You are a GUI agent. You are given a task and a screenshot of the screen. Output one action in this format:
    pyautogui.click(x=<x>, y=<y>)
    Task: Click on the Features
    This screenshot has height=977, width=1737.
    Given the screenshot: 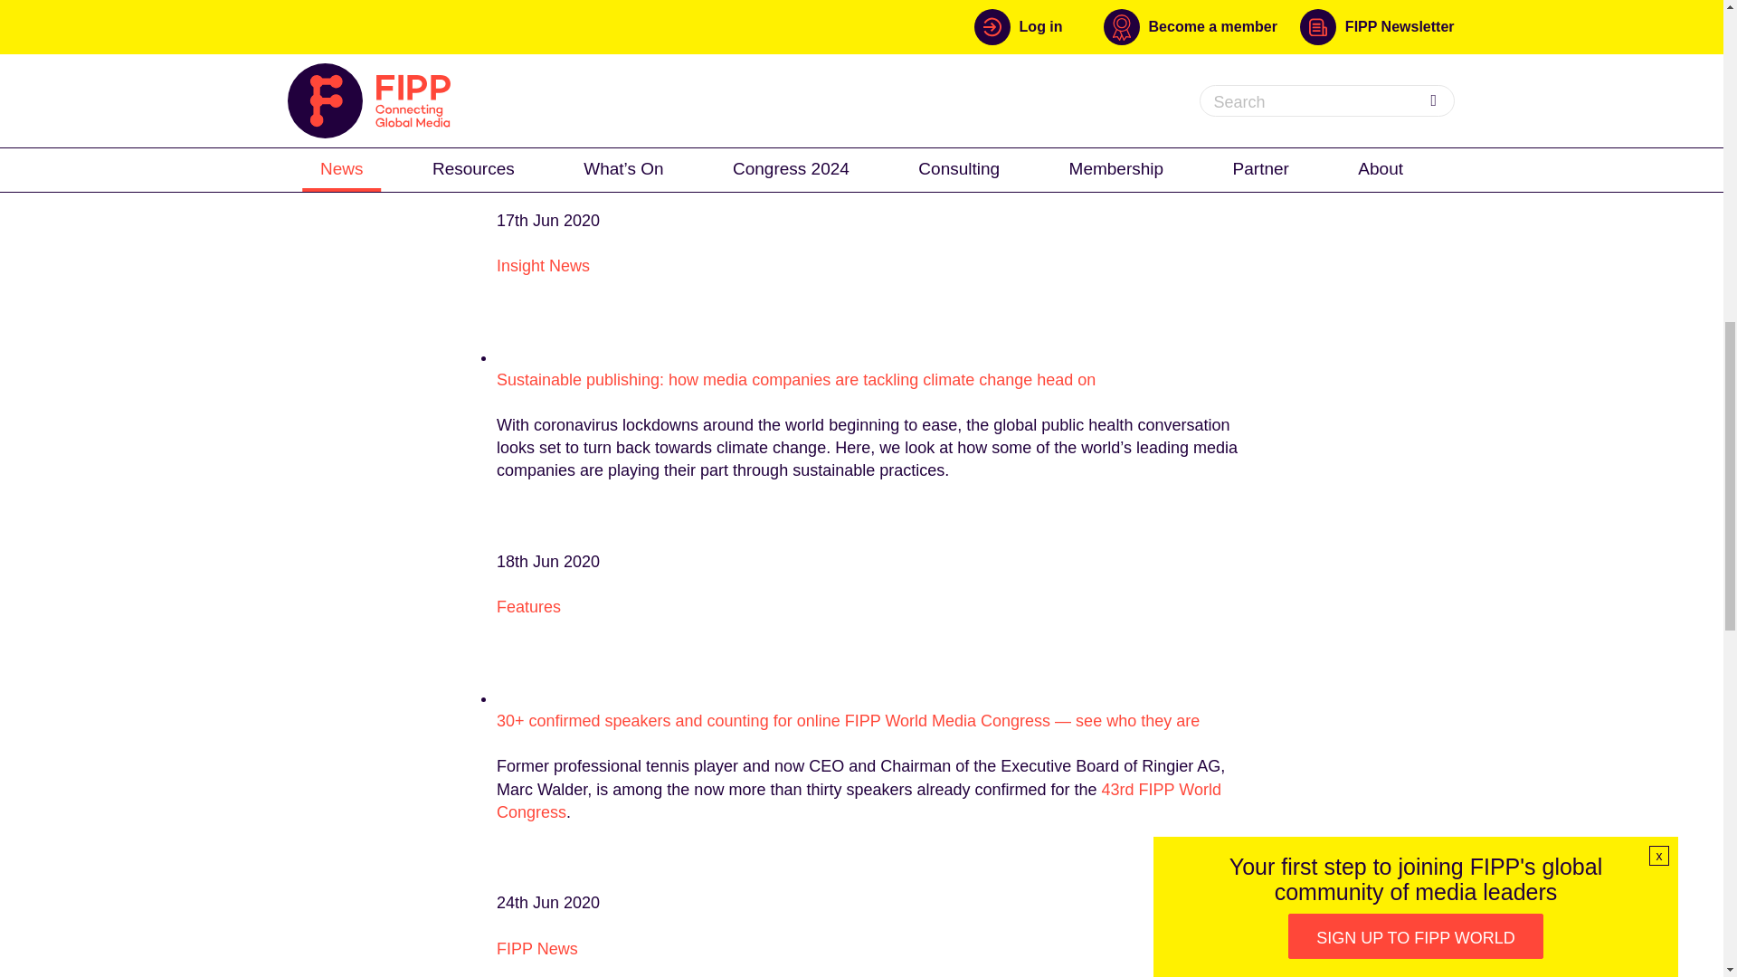 What is the action you would take?
    pyautogui.click(x=528, y=606)
    